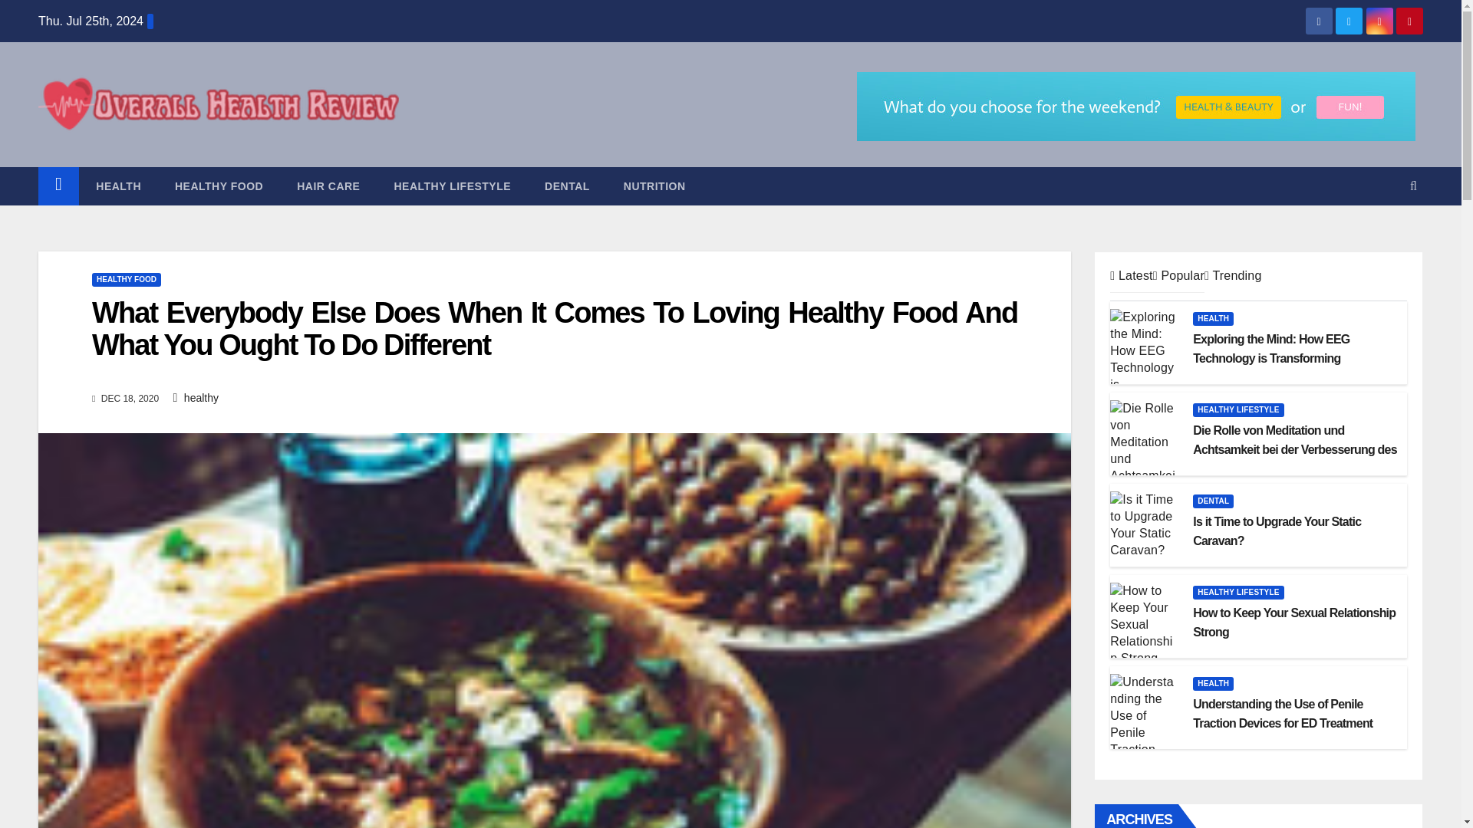  What do you see at coordinates (218, 186) in the screenshot?
I see `Healthy Food` at bounding box center [218, 186].